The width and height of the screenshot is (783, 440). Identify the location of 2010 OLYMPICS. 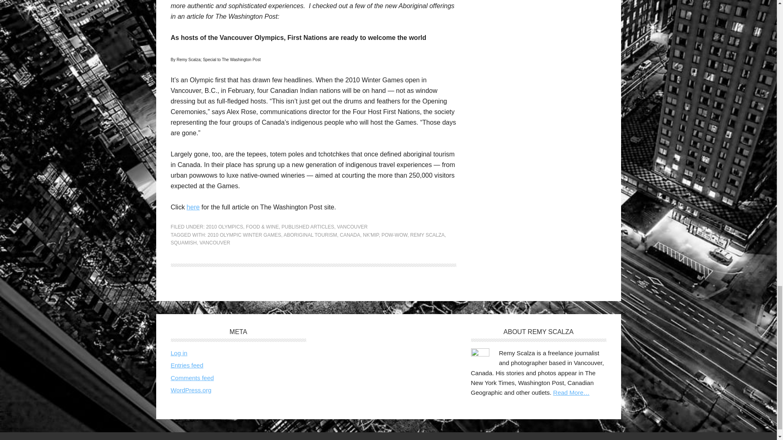
(224, 227).